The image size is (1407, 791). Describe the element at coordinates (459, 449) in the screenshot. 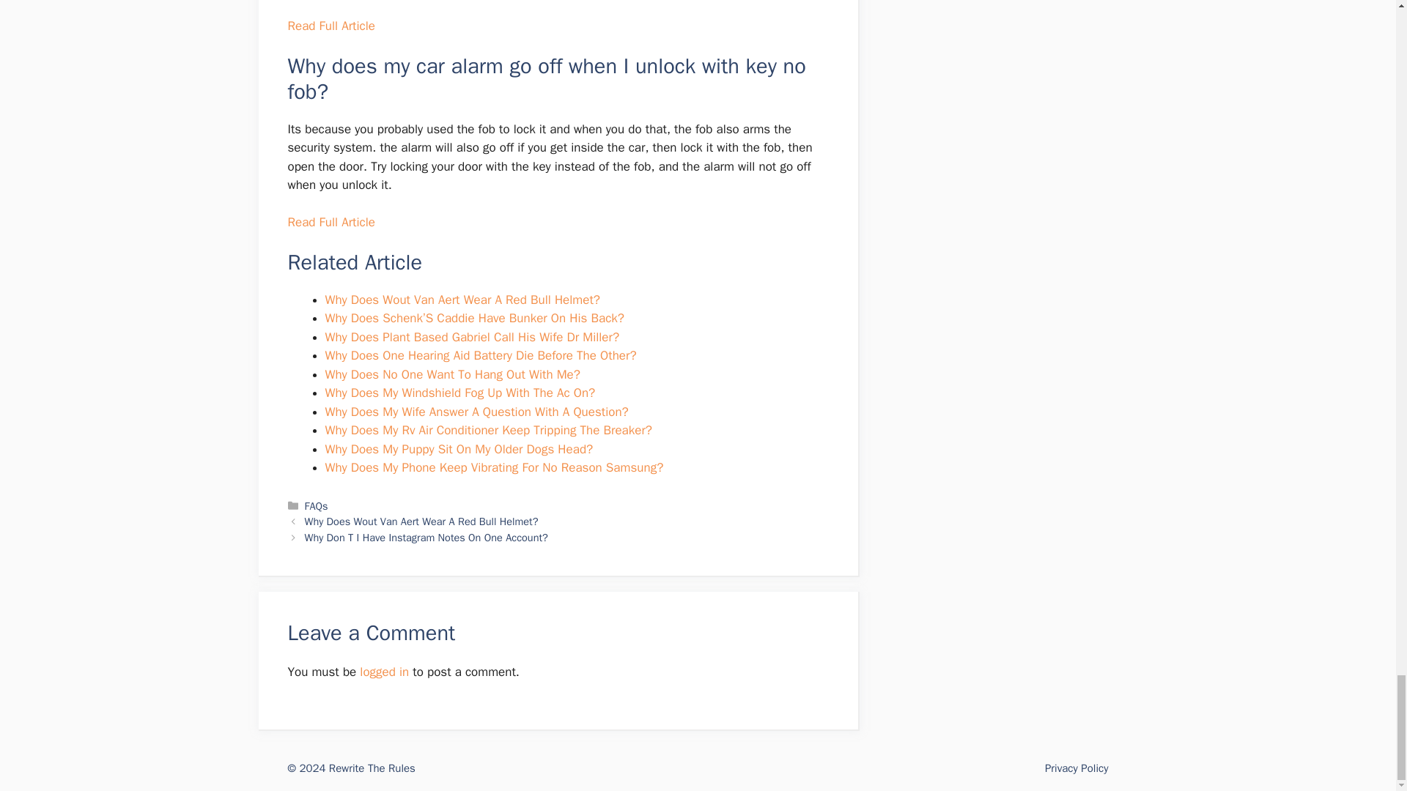

I see `Why Does My Puppy Sit On My Older Dogs Head?` at that location.